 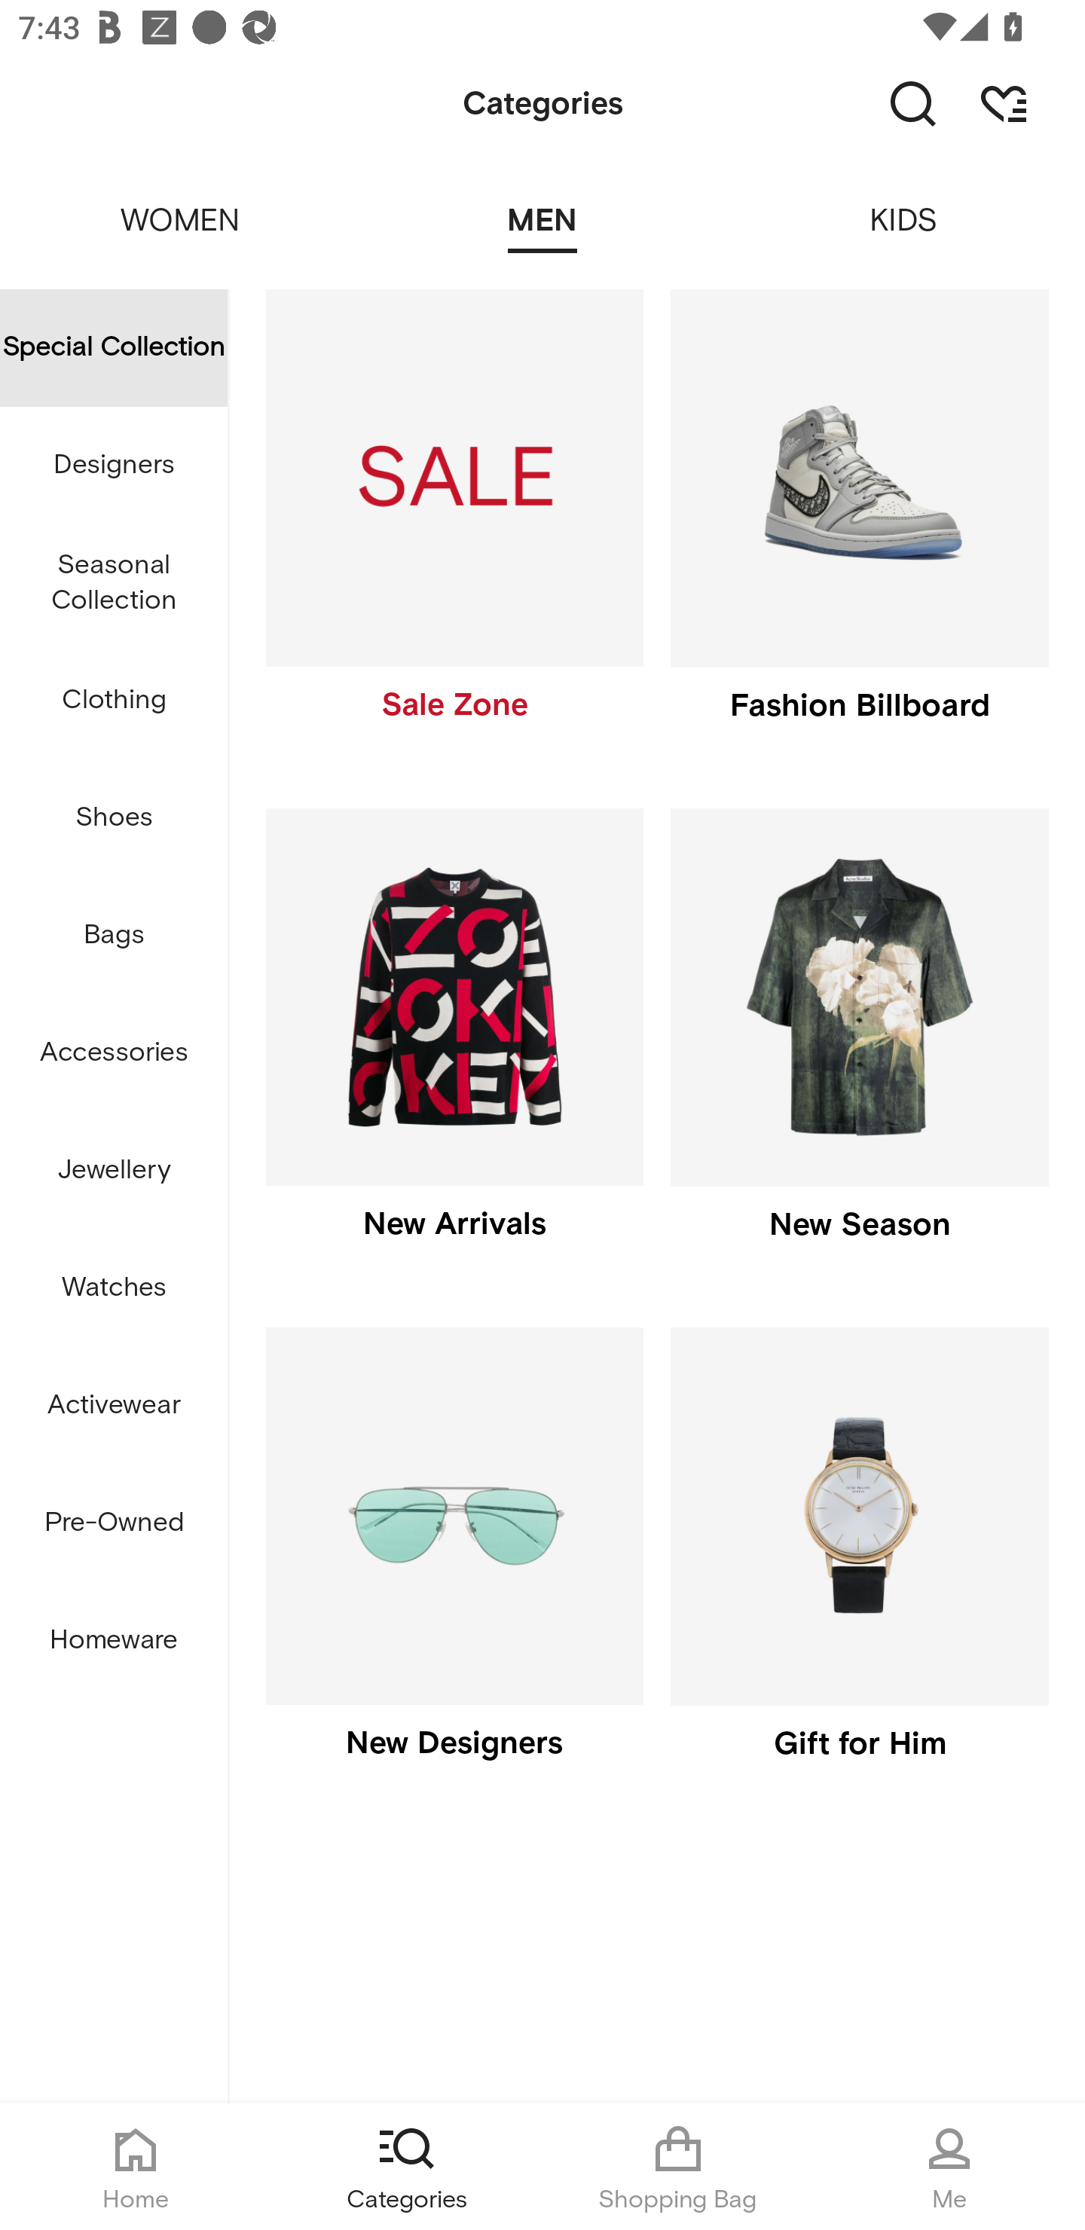 What do you see at coordinates (114, 1406) in the screenshot?
I see `Activewear` at bounding box center [114, 1406].